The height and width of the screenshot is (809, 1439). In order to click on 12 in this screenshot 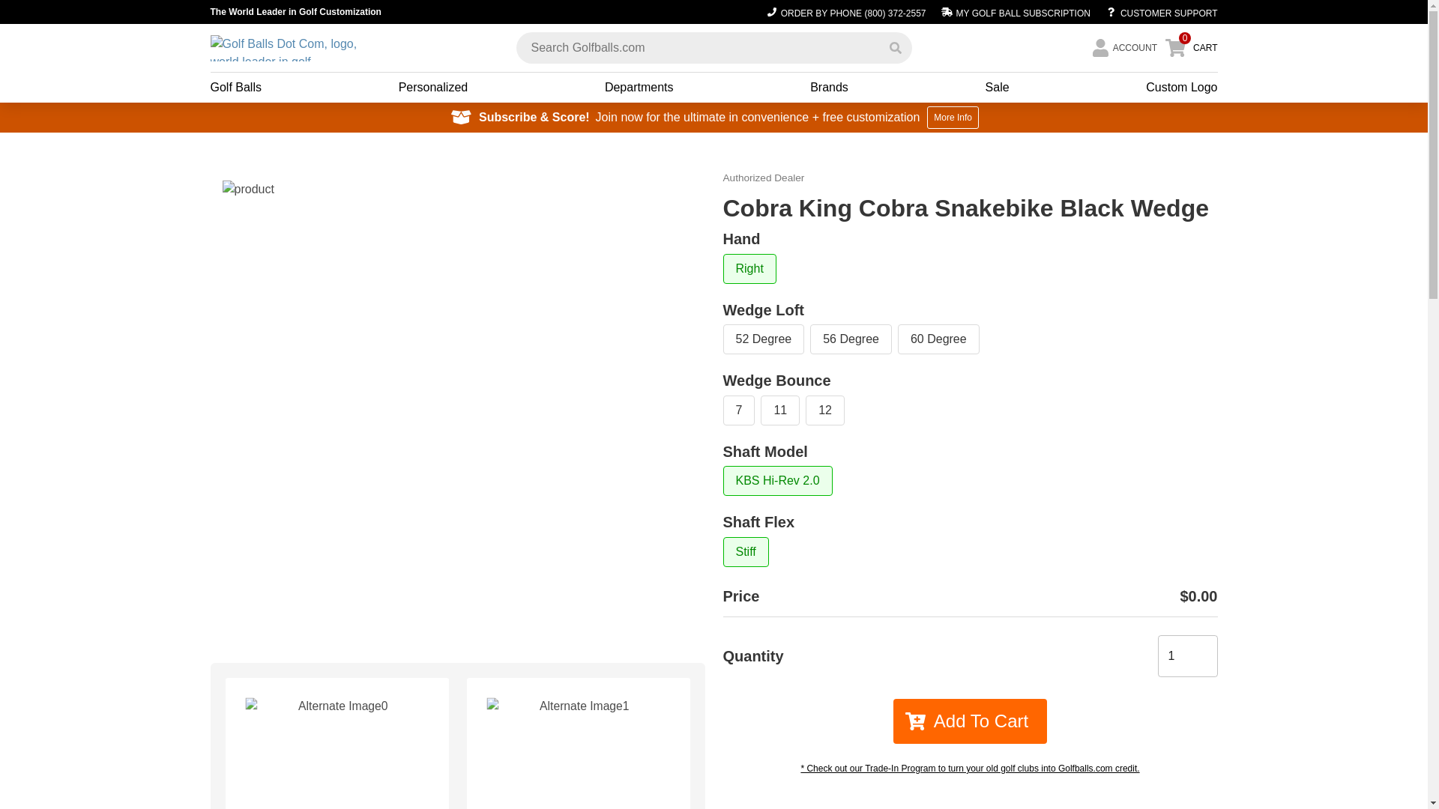, I will do `click(825, 410)`.